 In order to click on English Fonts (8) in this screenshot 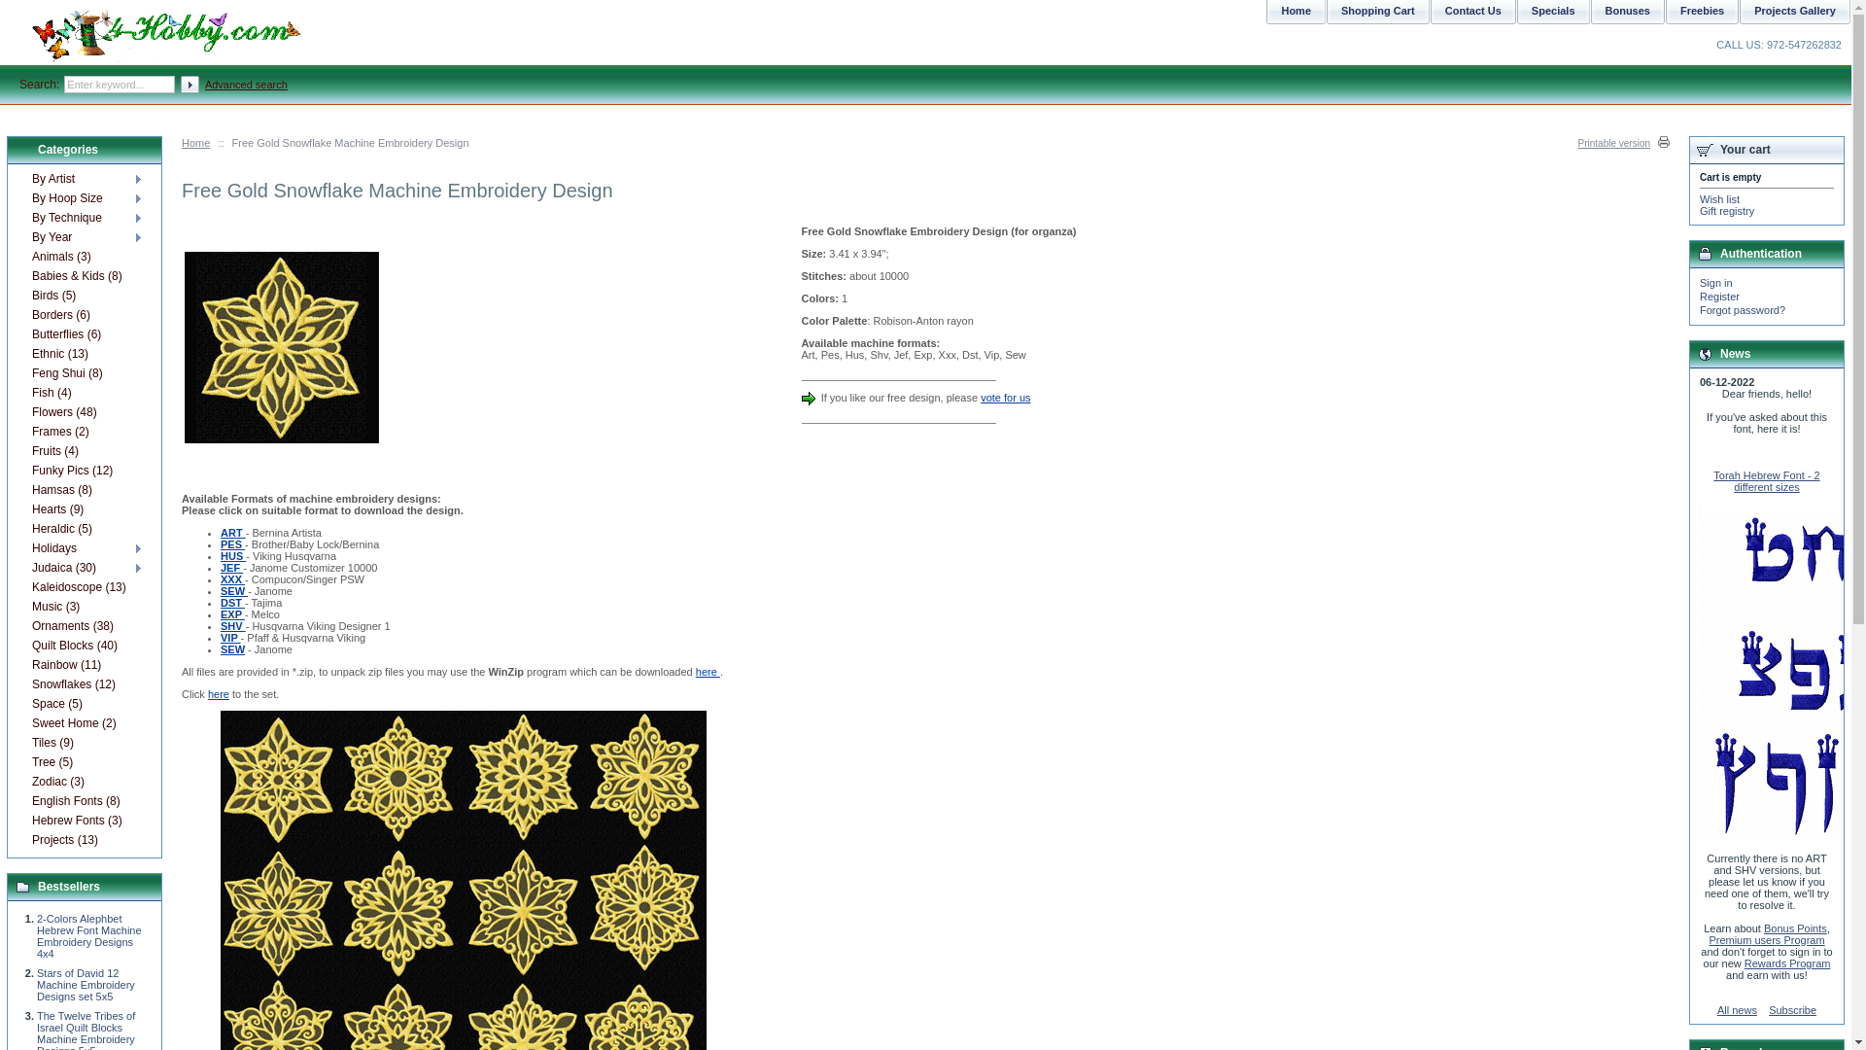, I will do `click(84, 801)`.